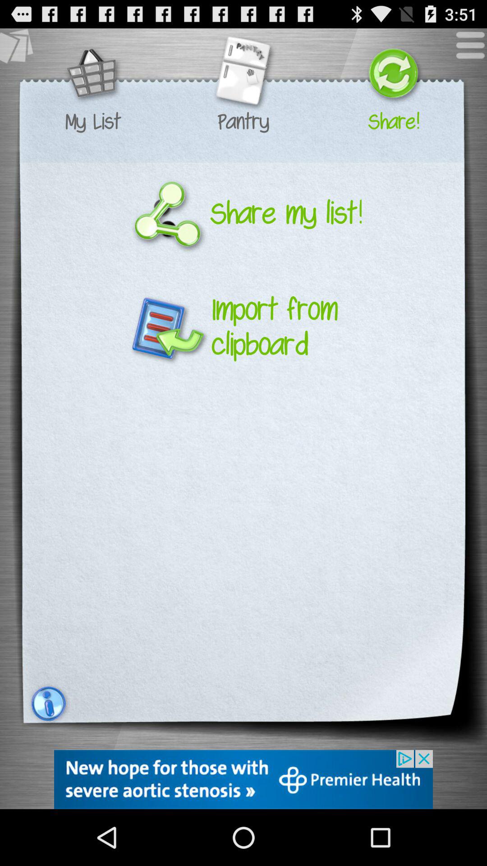 The image size is (487, 866). What do you see at coordinates (243, 779) in the screenshot?
I see `advertisement` at bounding box center [243, 779].